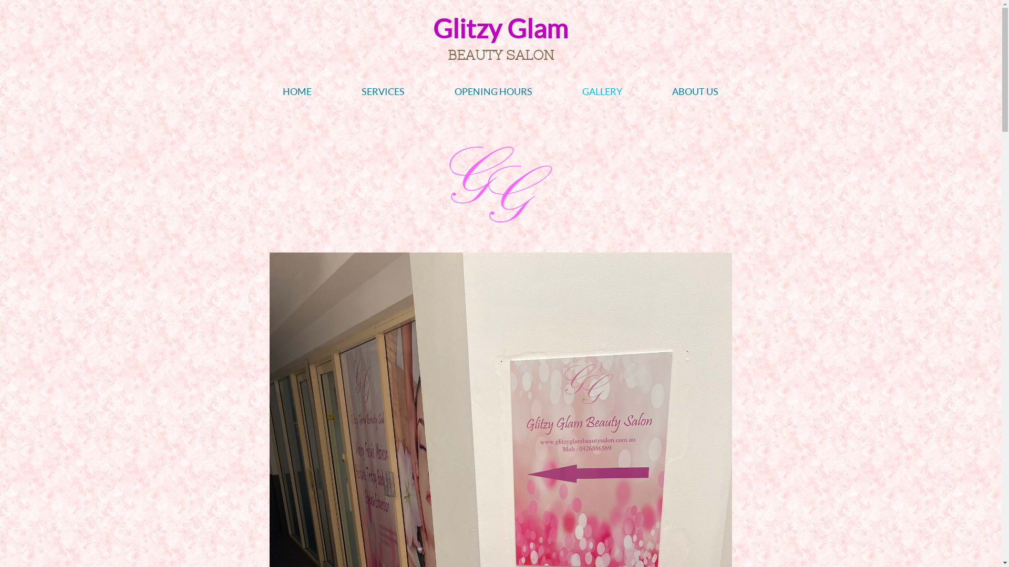 The height and width of the screenshot is (567, 1009). Describe the element at coordinates (602, 91) in the screenshot. I see `GALLERY` at that location.